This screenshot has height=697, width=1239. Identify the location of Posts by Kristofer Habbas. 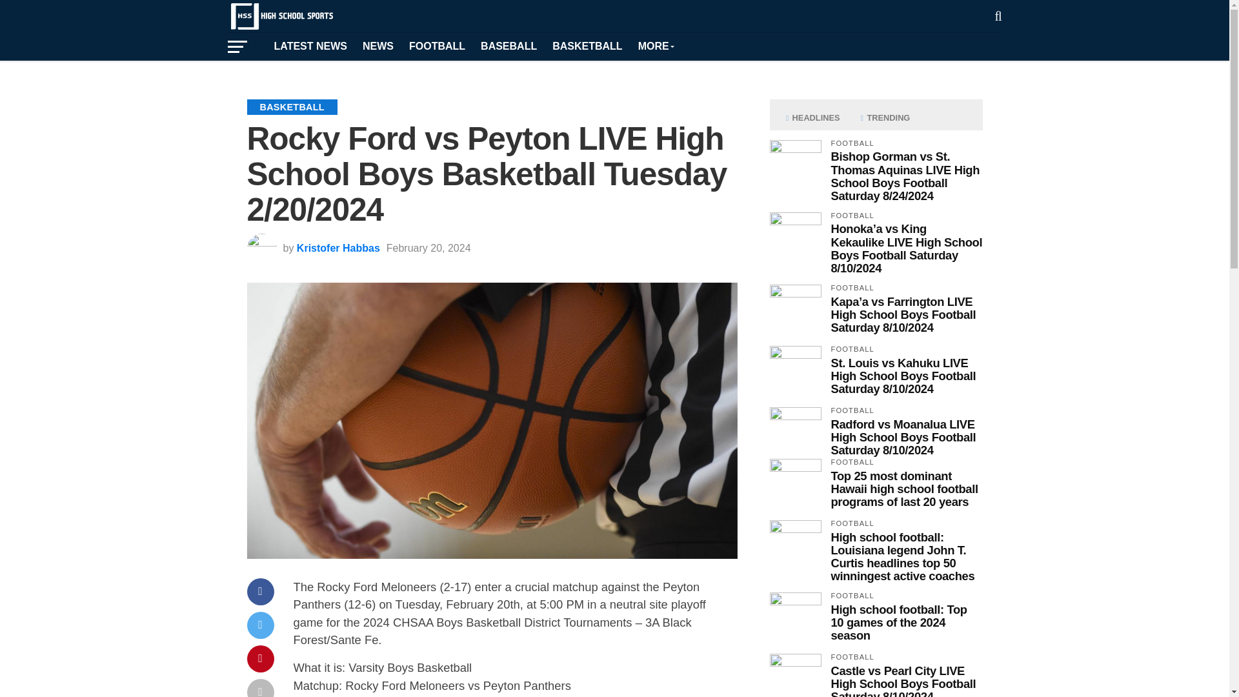
(338, 248).